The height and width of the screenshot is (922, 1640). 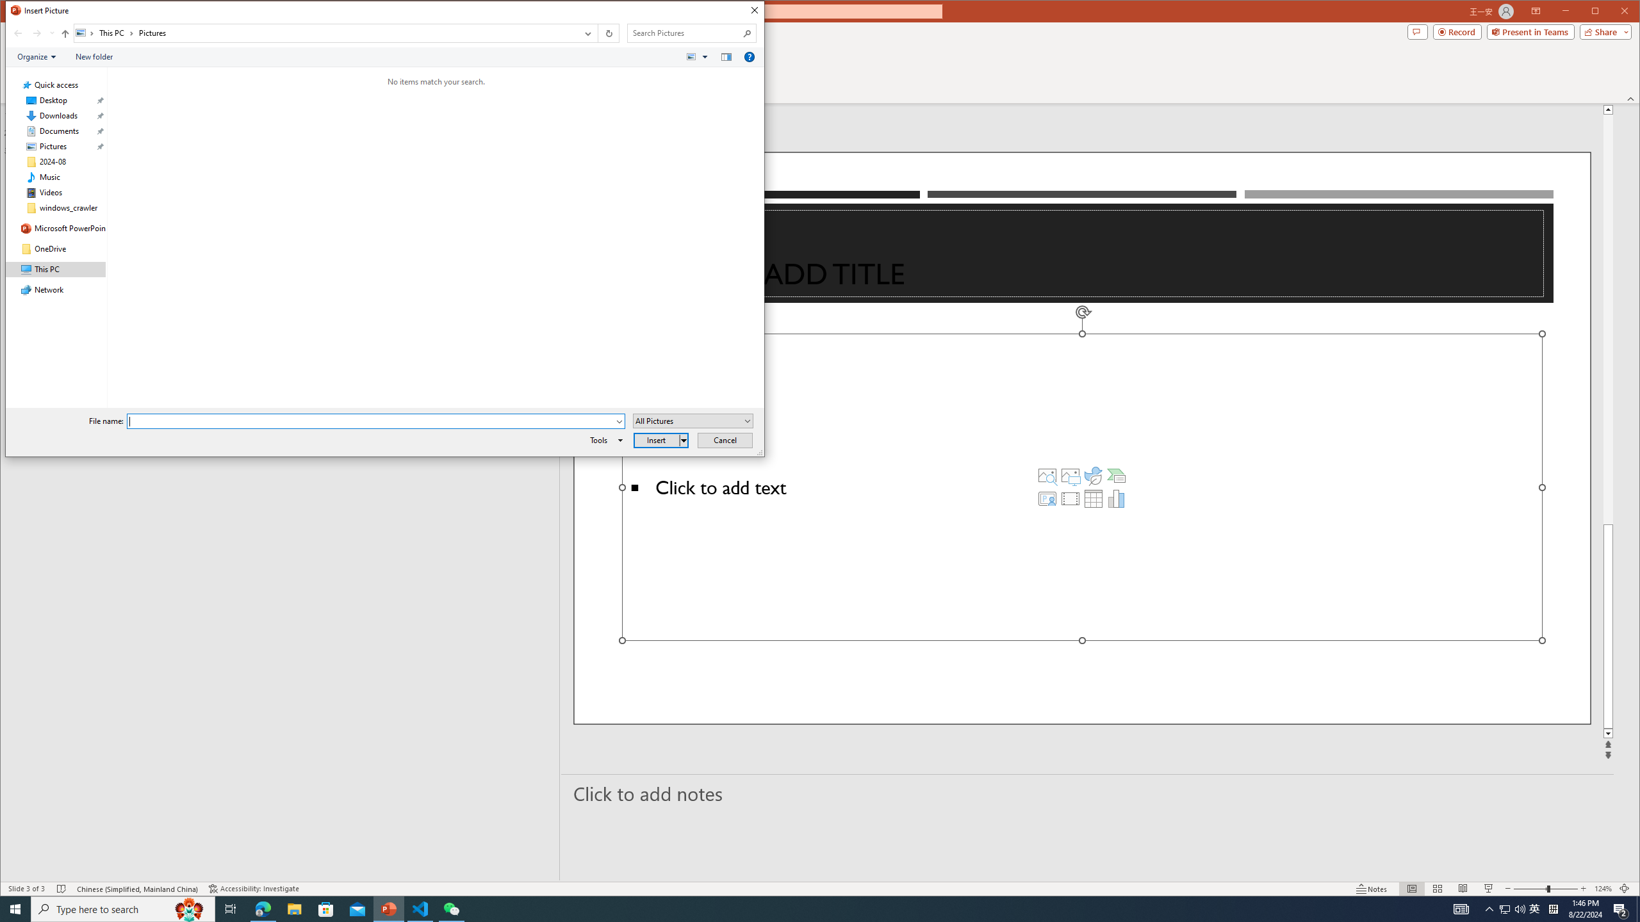 I want to click on Type here to search, so click(x=1094, y=498).